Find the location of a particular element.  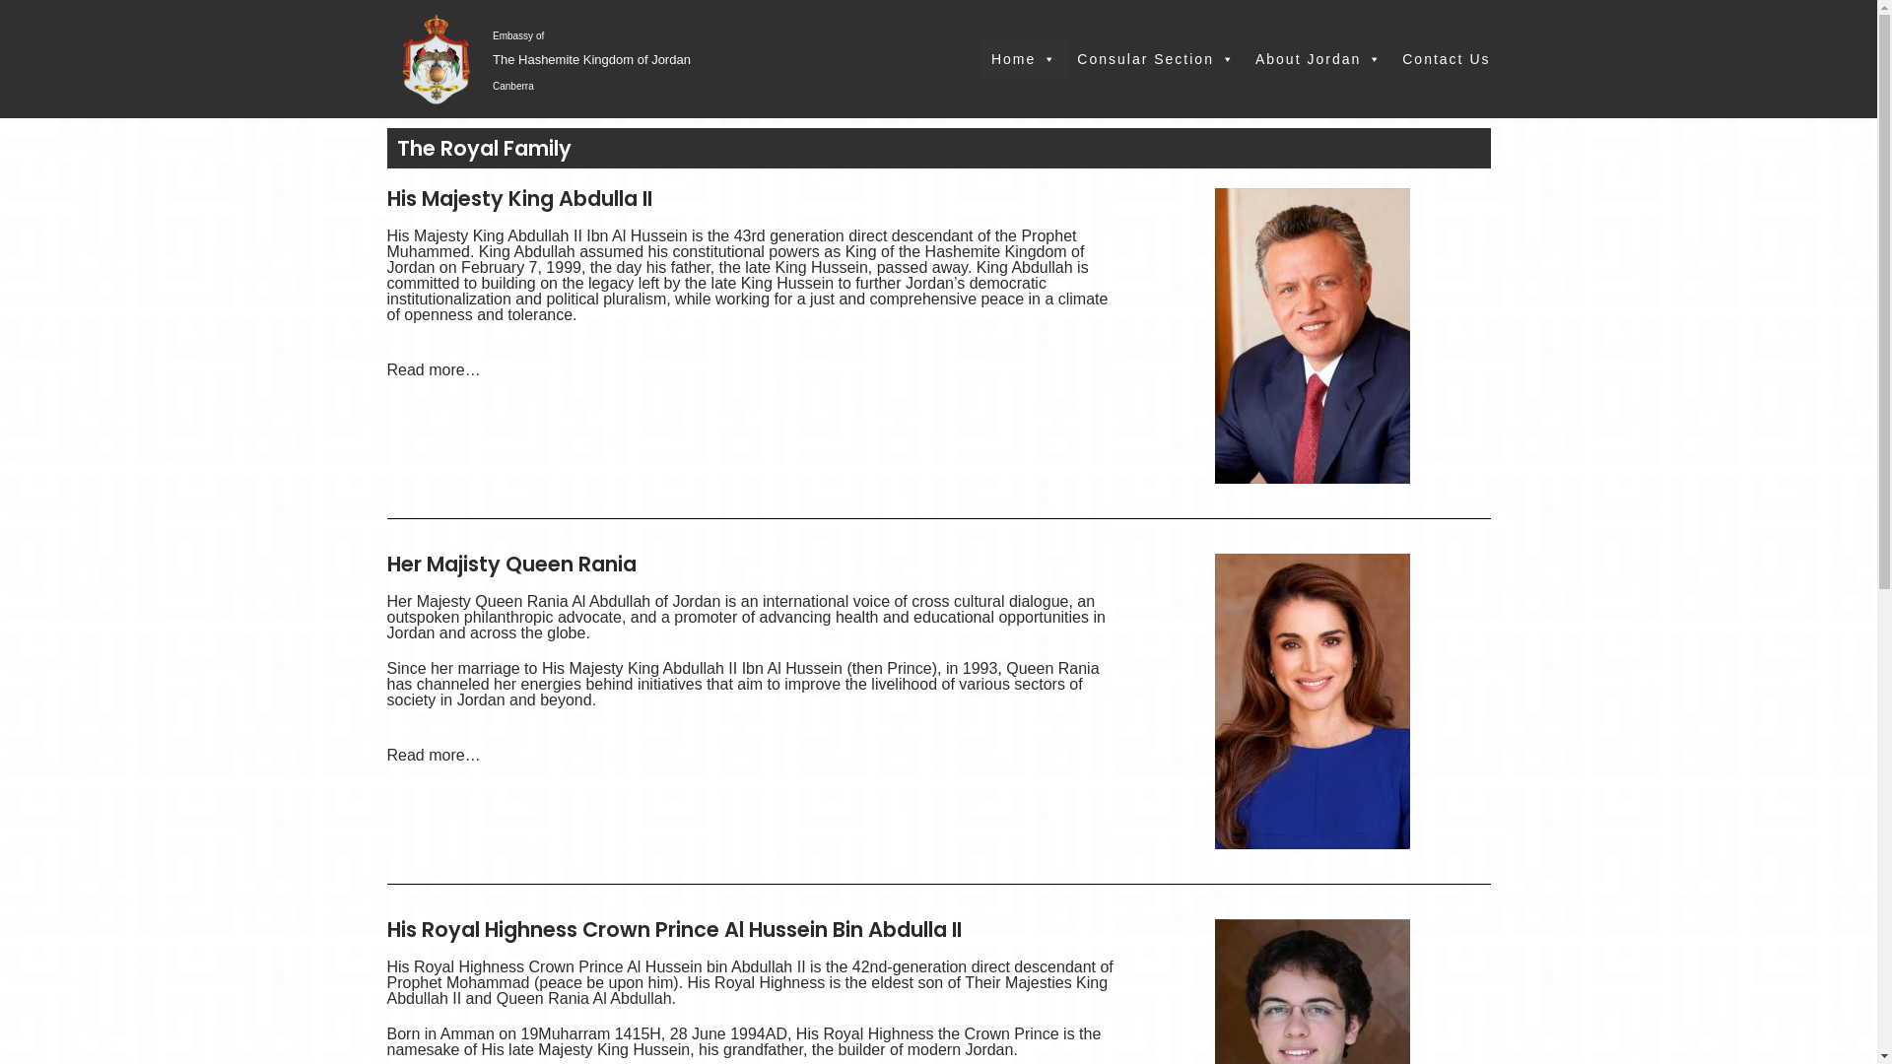

Home is located at coordinates (1025, 59).